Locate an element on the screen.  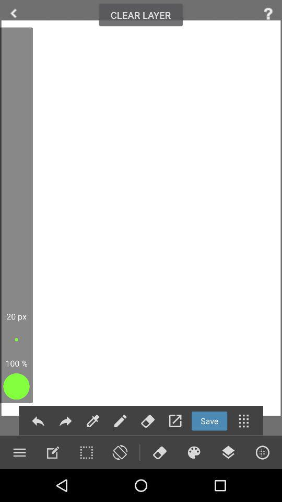
zooming is located at coordinates (53, 452).